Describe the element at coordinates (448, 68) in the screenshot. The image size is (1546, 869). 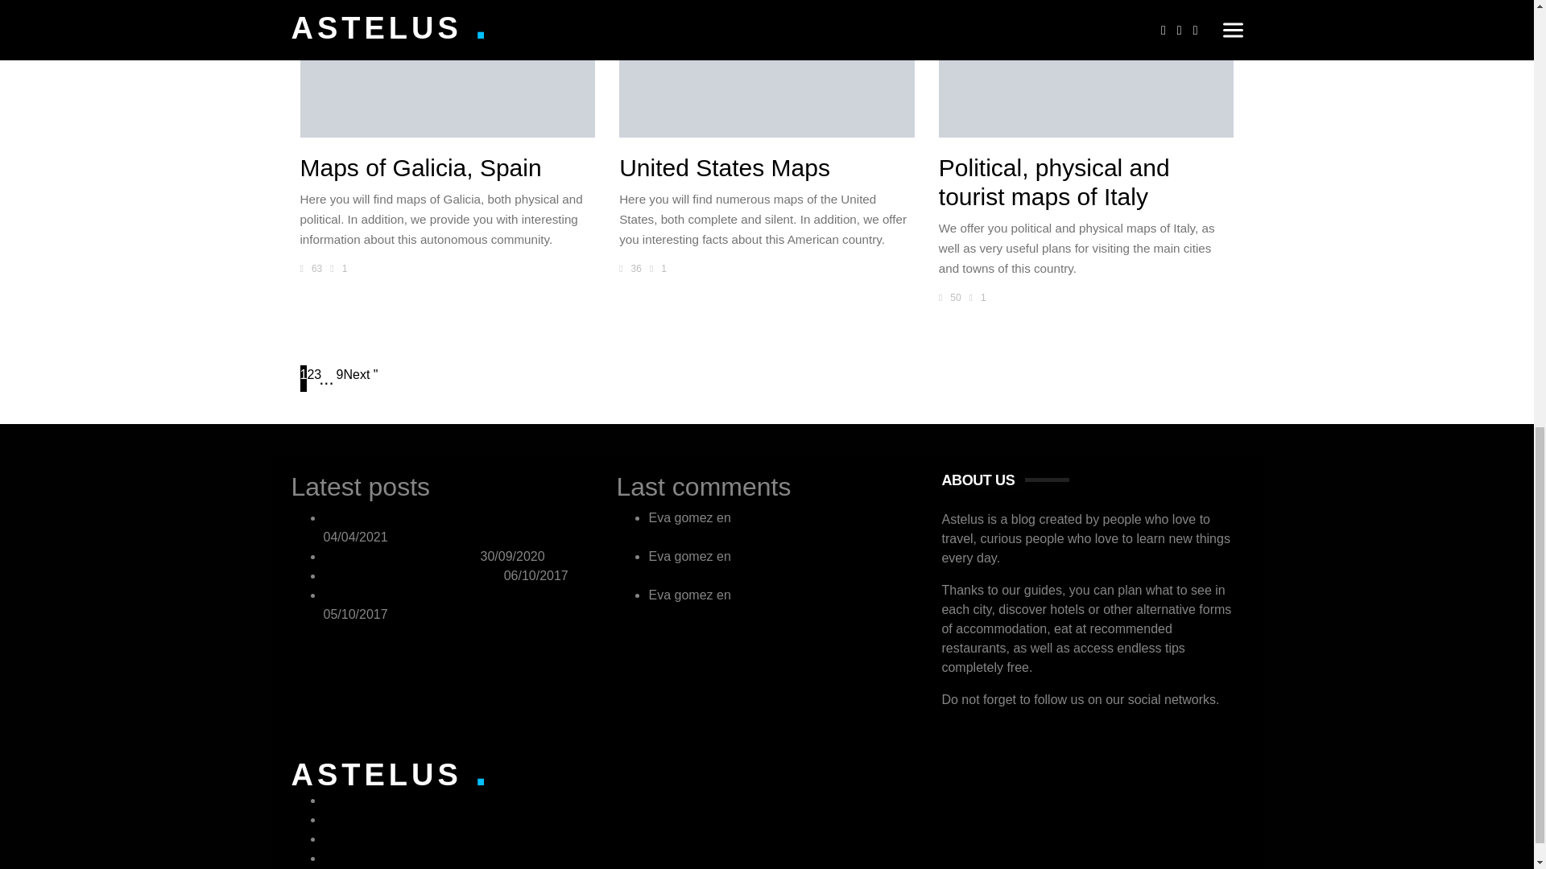
I see `Maps of Galicia, Spain` at that location.